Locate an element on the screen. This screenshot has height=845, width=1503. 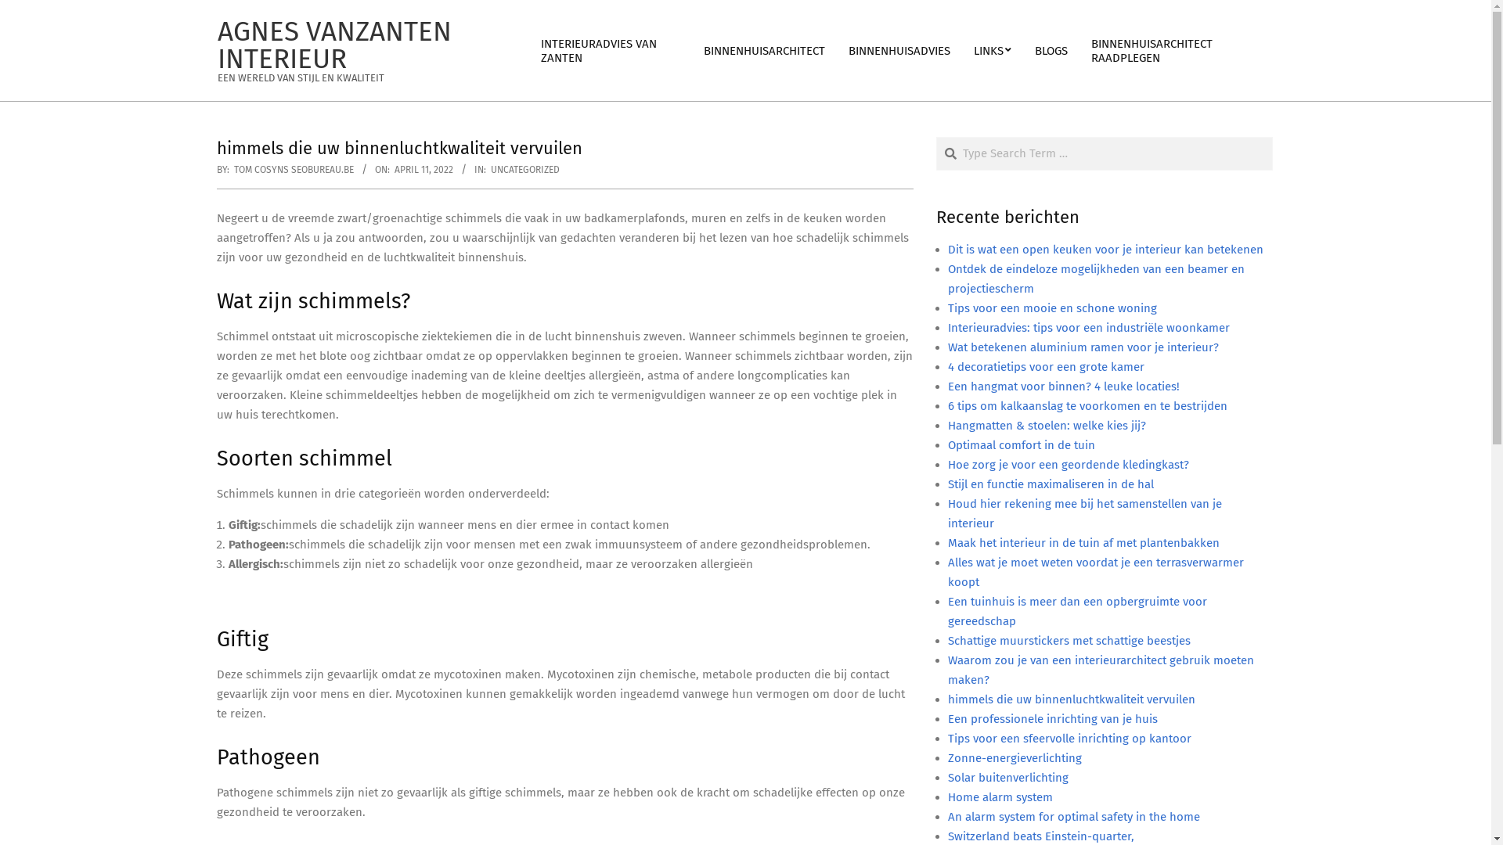
Hoe zorg je voor een geordende kledingkast? is located at coordinates (1068, 465).